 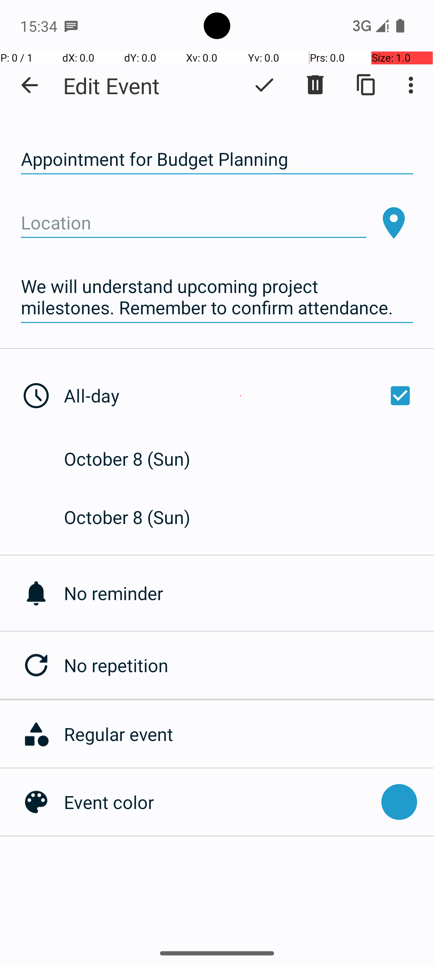 I want to click on We will understand upcoming project milestones. Remember to confirm attendance., so click(x=217, y=297).